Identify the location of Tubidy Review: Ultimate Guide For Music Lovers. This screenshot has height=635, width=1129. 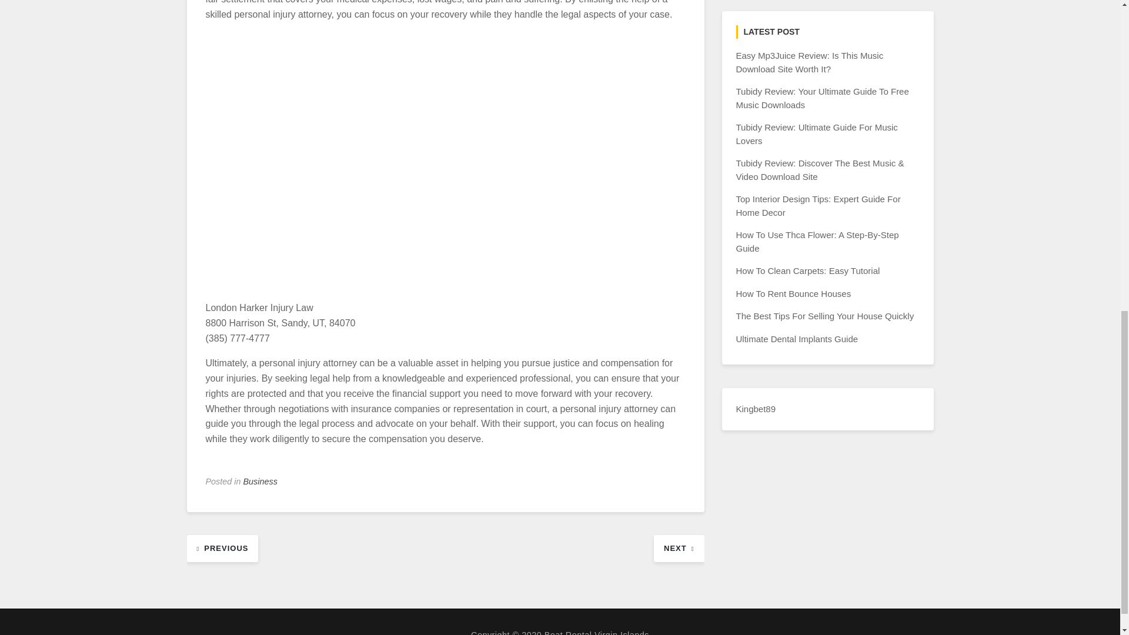
(816, 134).